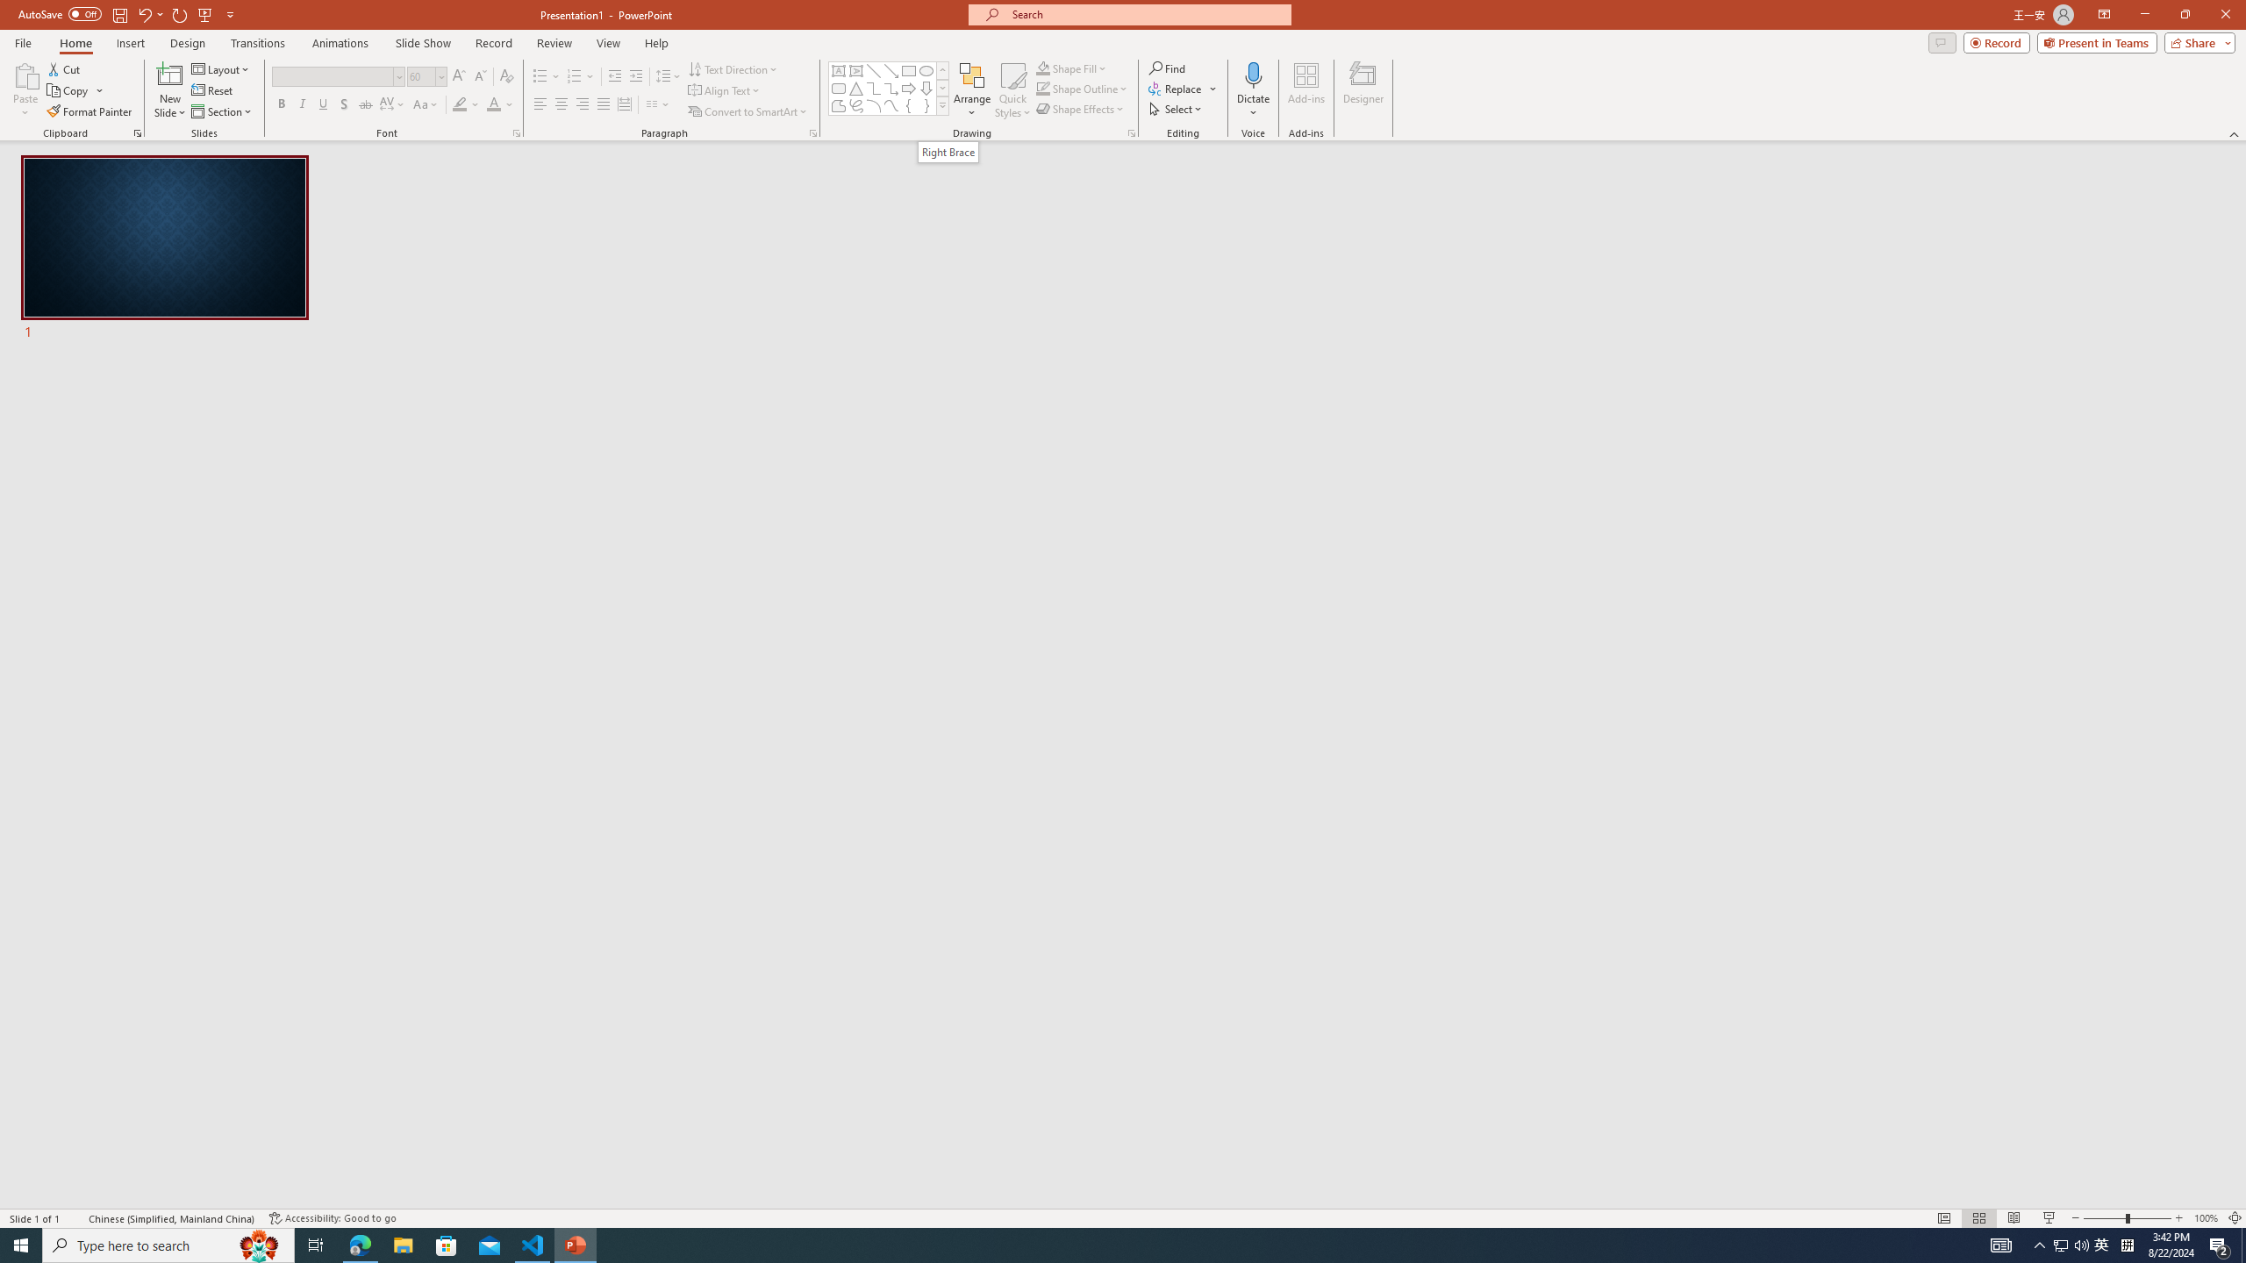 This screenshot has width=2246, height=1263. I want to click on Font..., so click(516, 133).